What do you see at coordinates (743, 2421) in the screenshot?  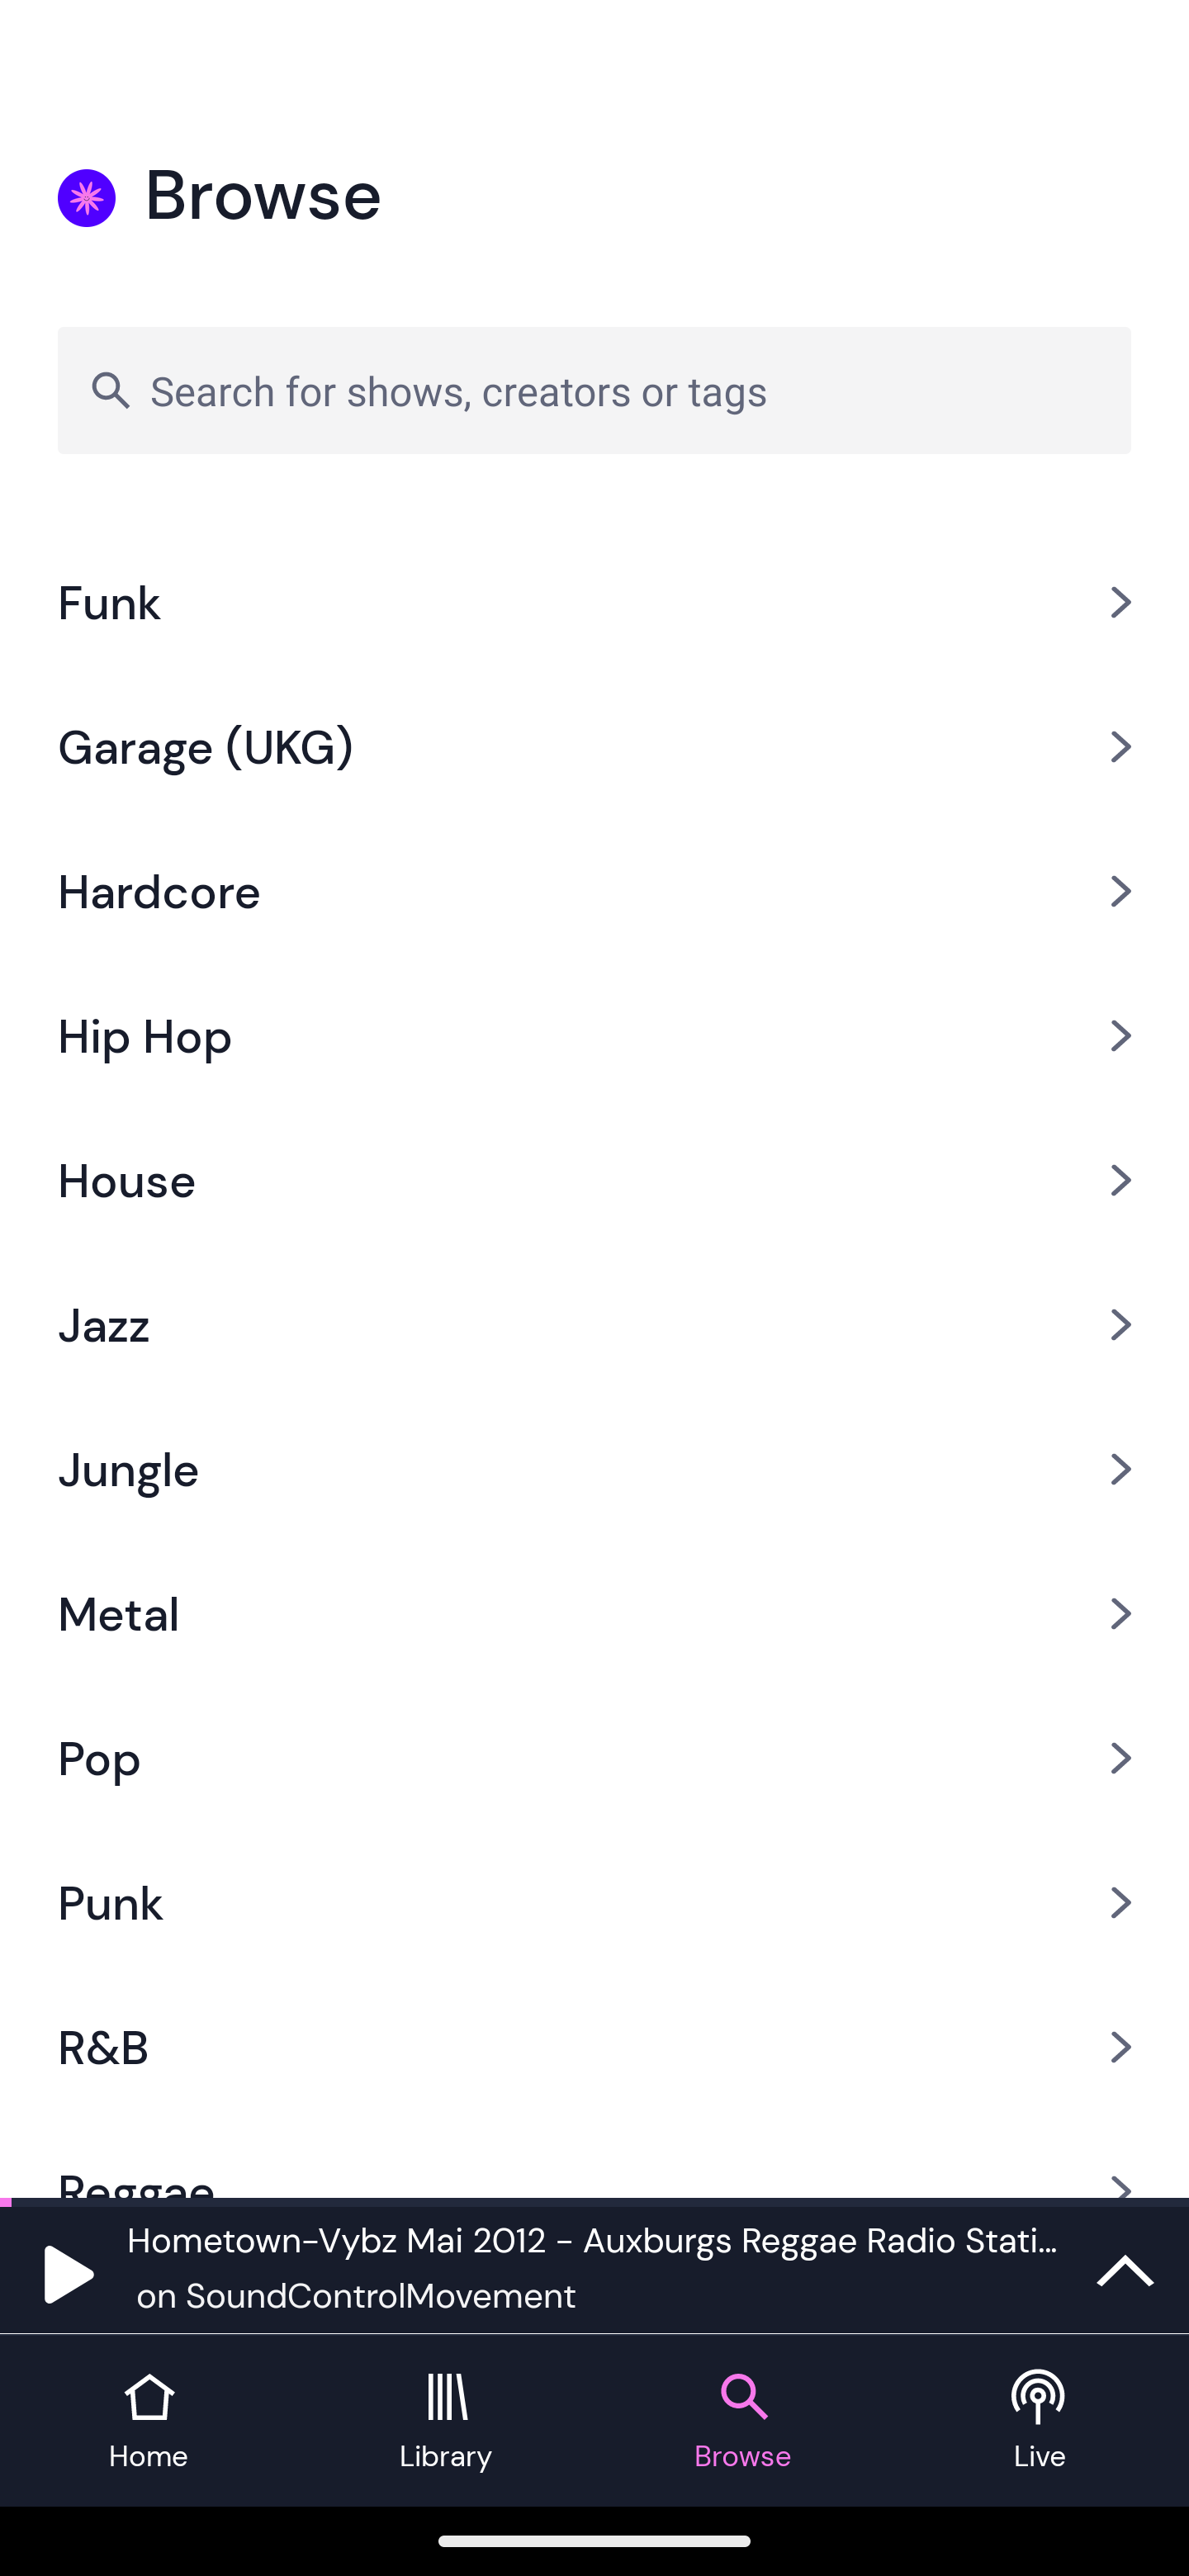 I see `Browse tab Browse` at bounding box center [743, 2421].